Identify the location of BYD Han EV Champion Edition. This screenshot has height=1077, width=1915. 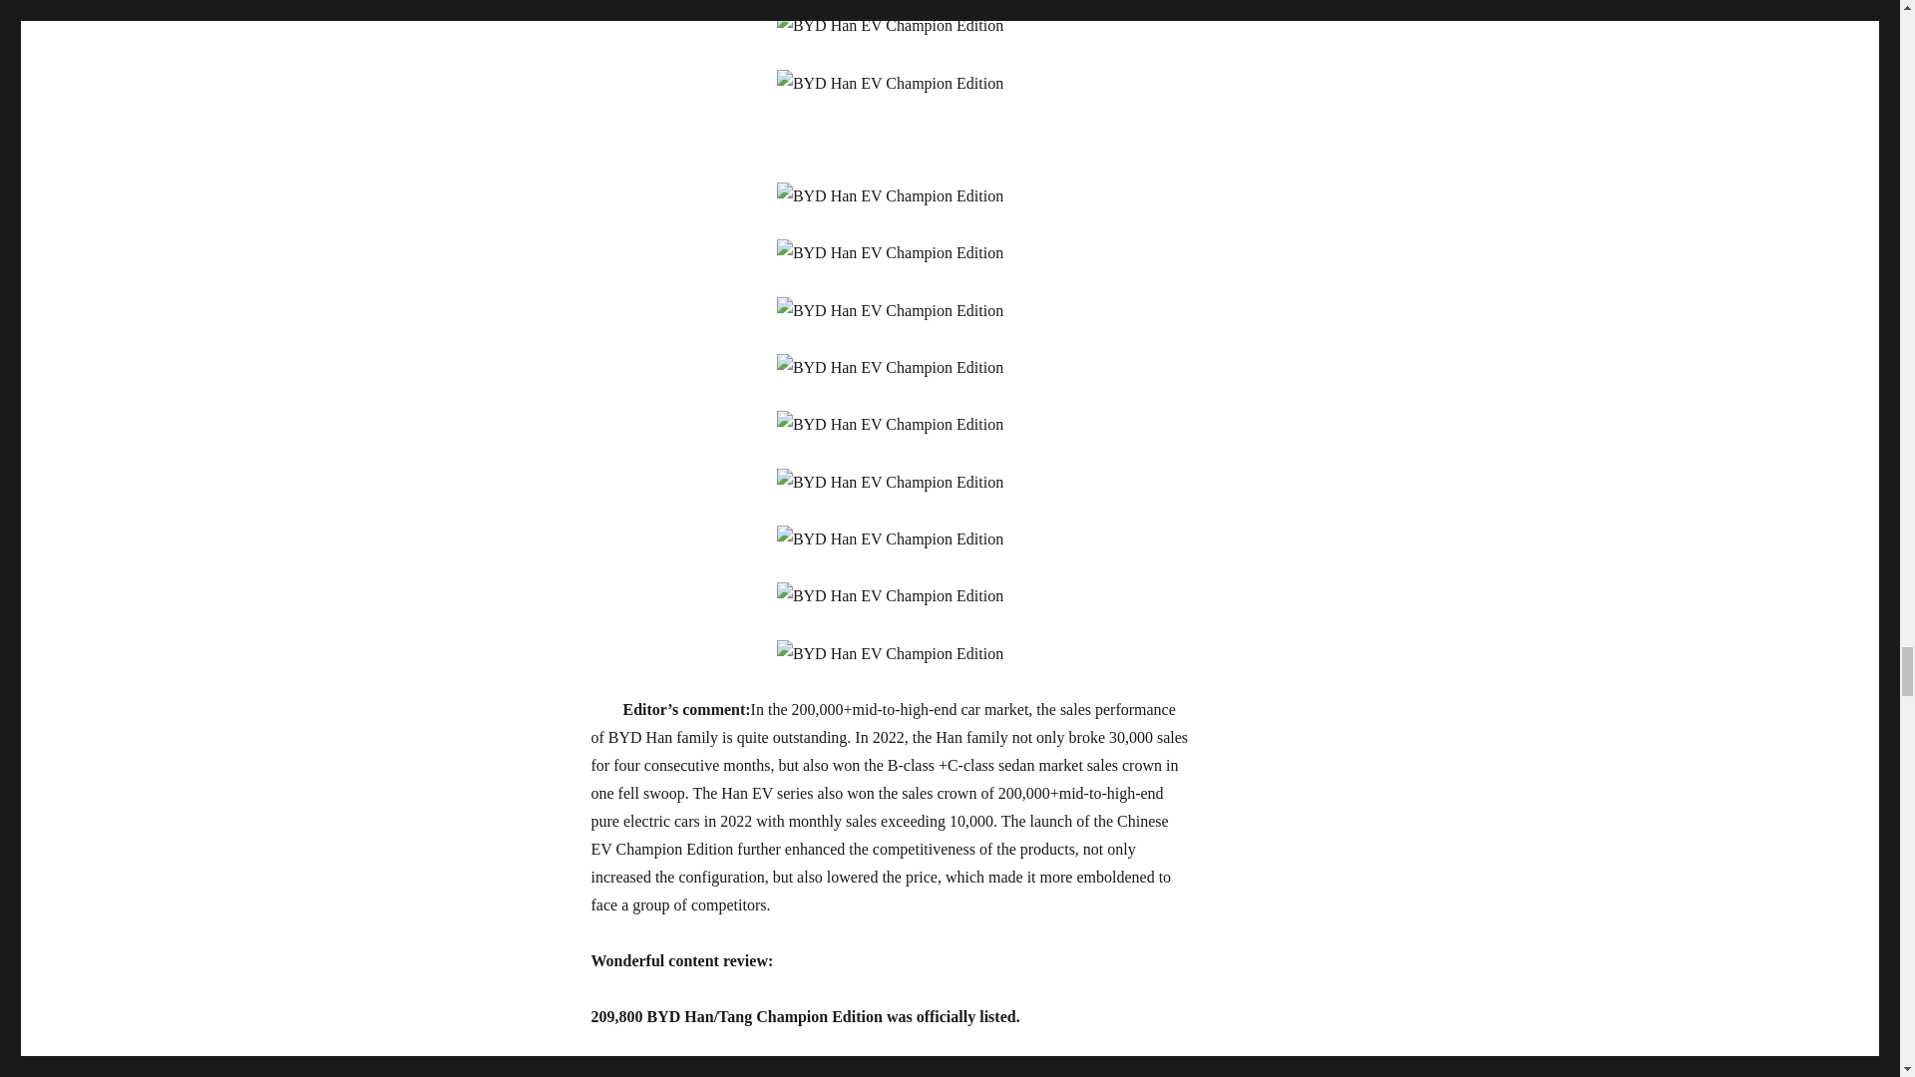
(890, 596).